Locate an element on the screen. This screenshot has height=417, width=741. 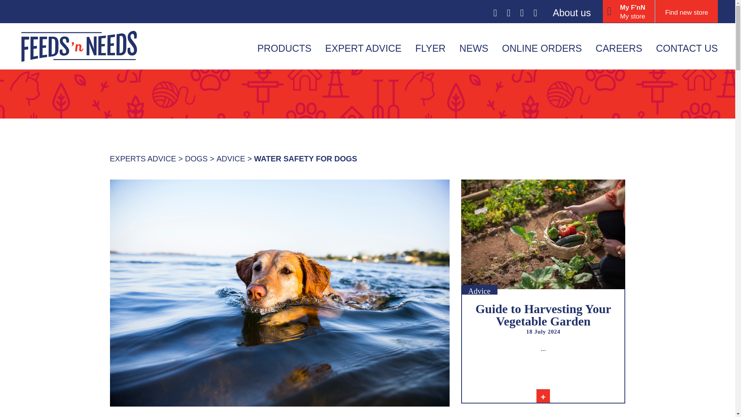
EXPERT ADVICE is located at coordinates (363, 48).